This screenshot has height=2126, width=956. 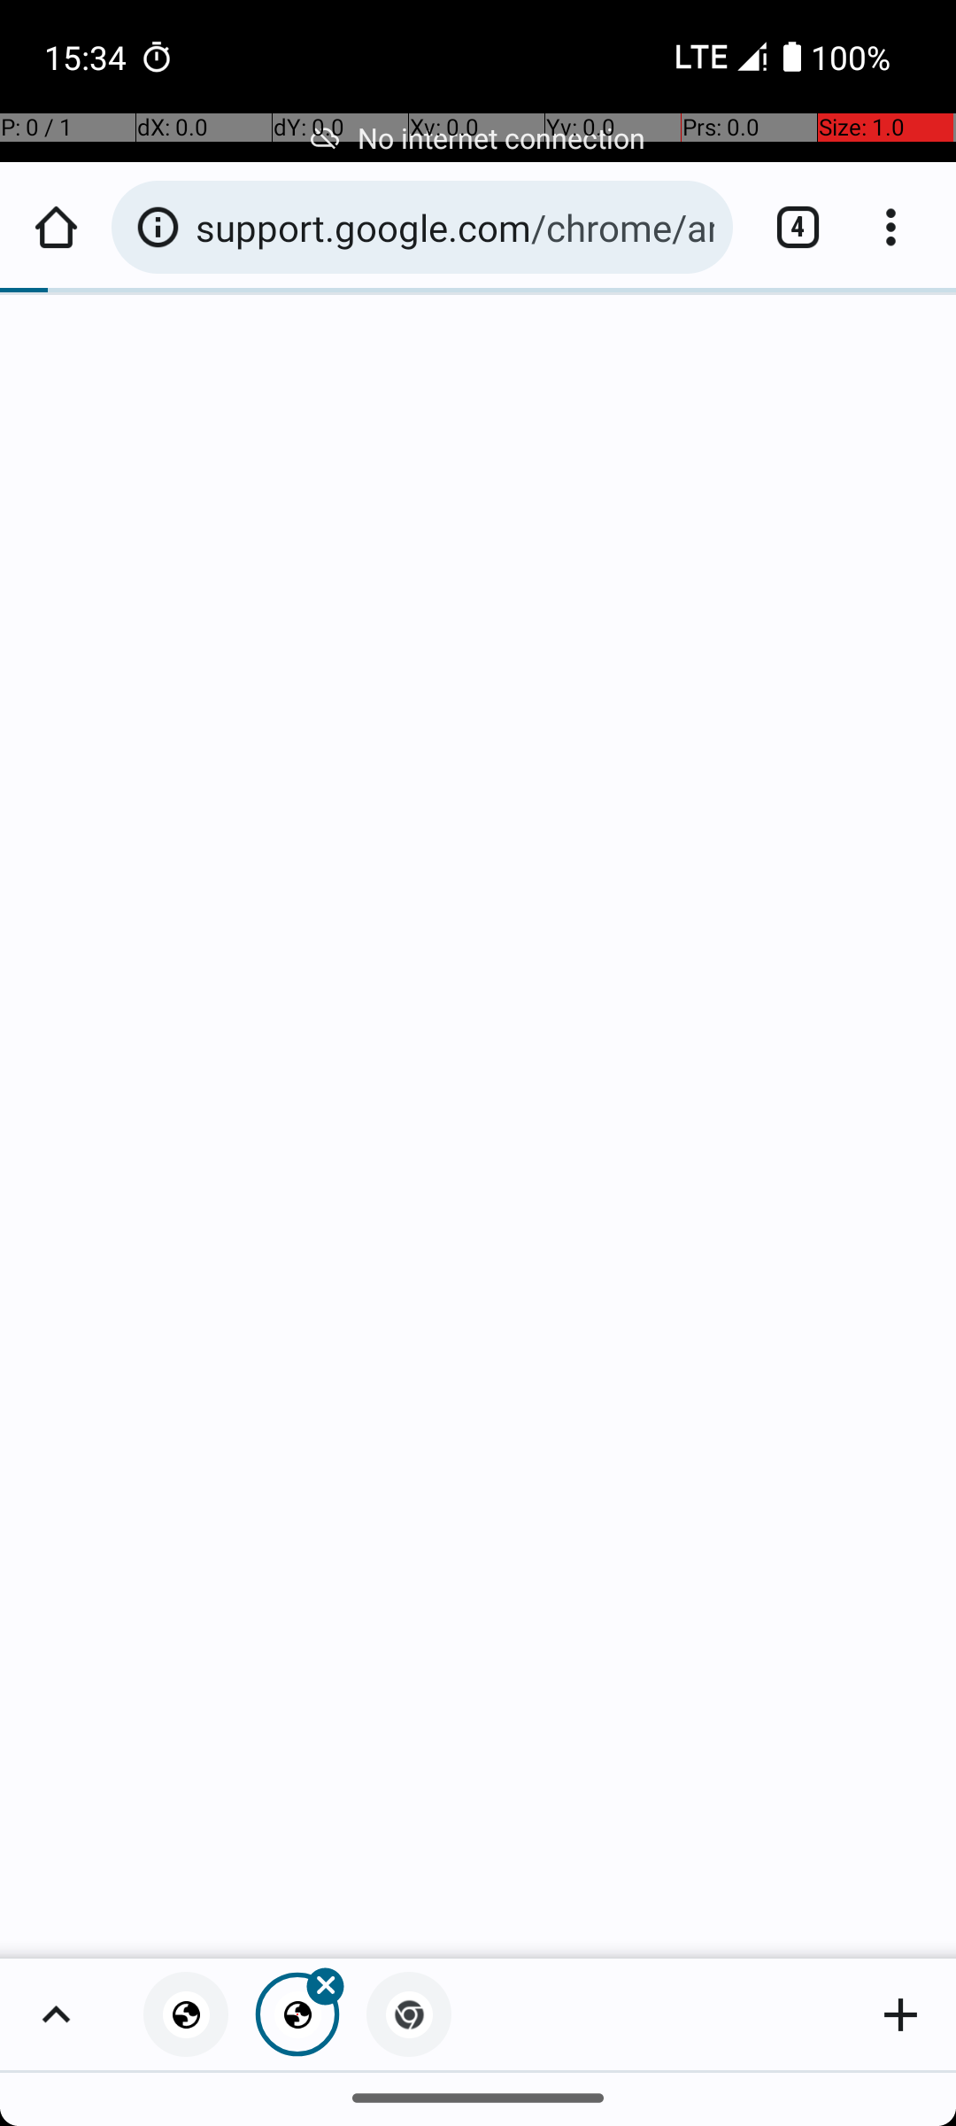 I want to click on support.google.com/chrome/answer/6098869#-201, so click(x=455, y=227).